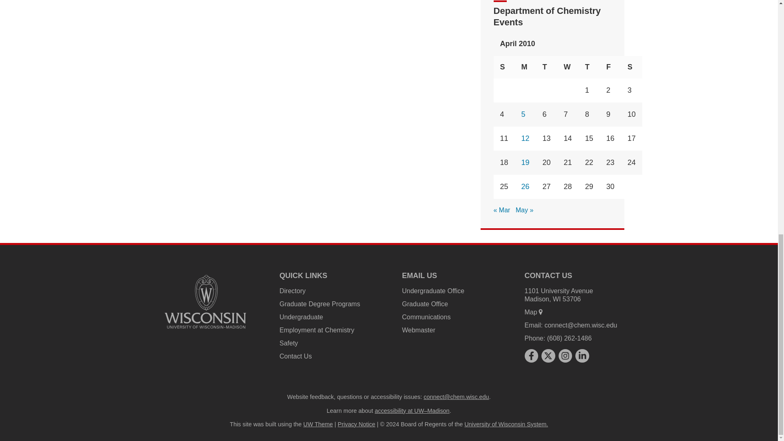 Image resolution: width=784 pixels, height=441 pixels. What do you see at coordinates (565, 355) in the screenshot?
I see `instagram` at bounding box center [565, 355].